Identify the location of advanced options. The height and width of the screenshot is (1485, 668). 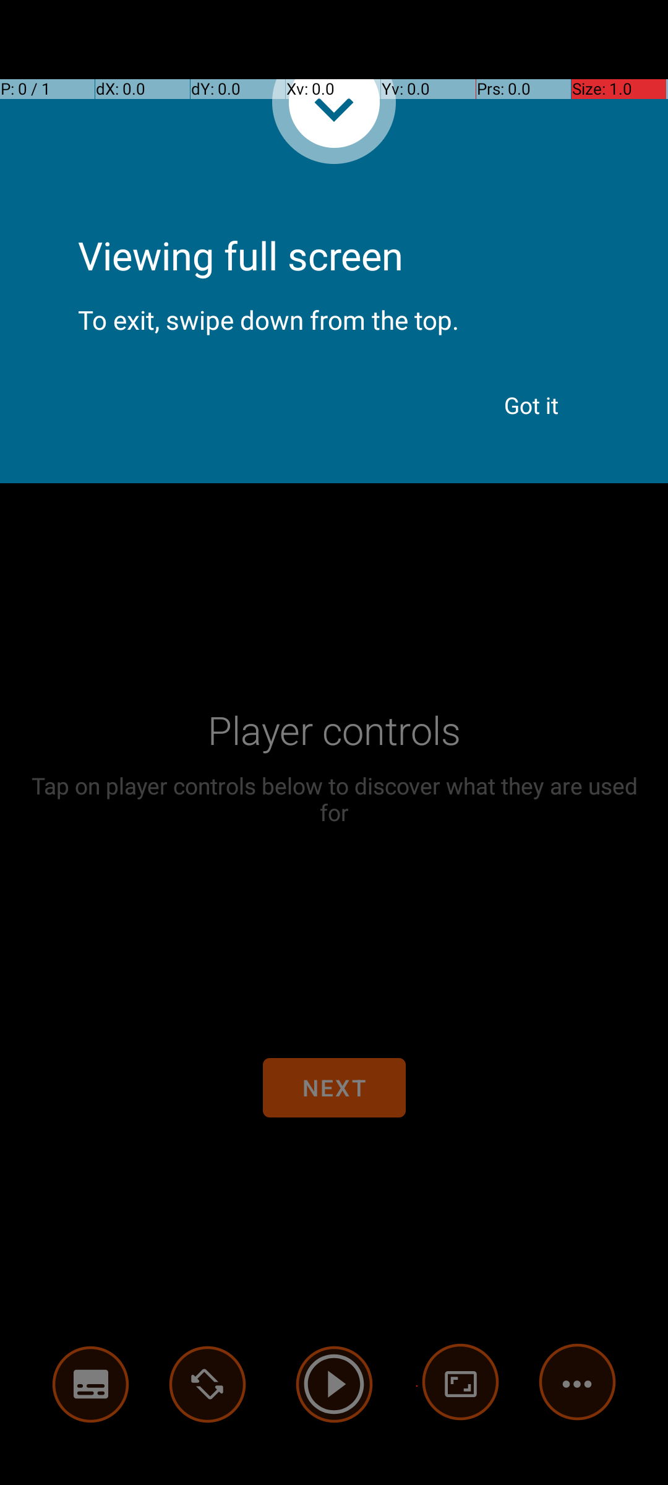
(461, 1384).